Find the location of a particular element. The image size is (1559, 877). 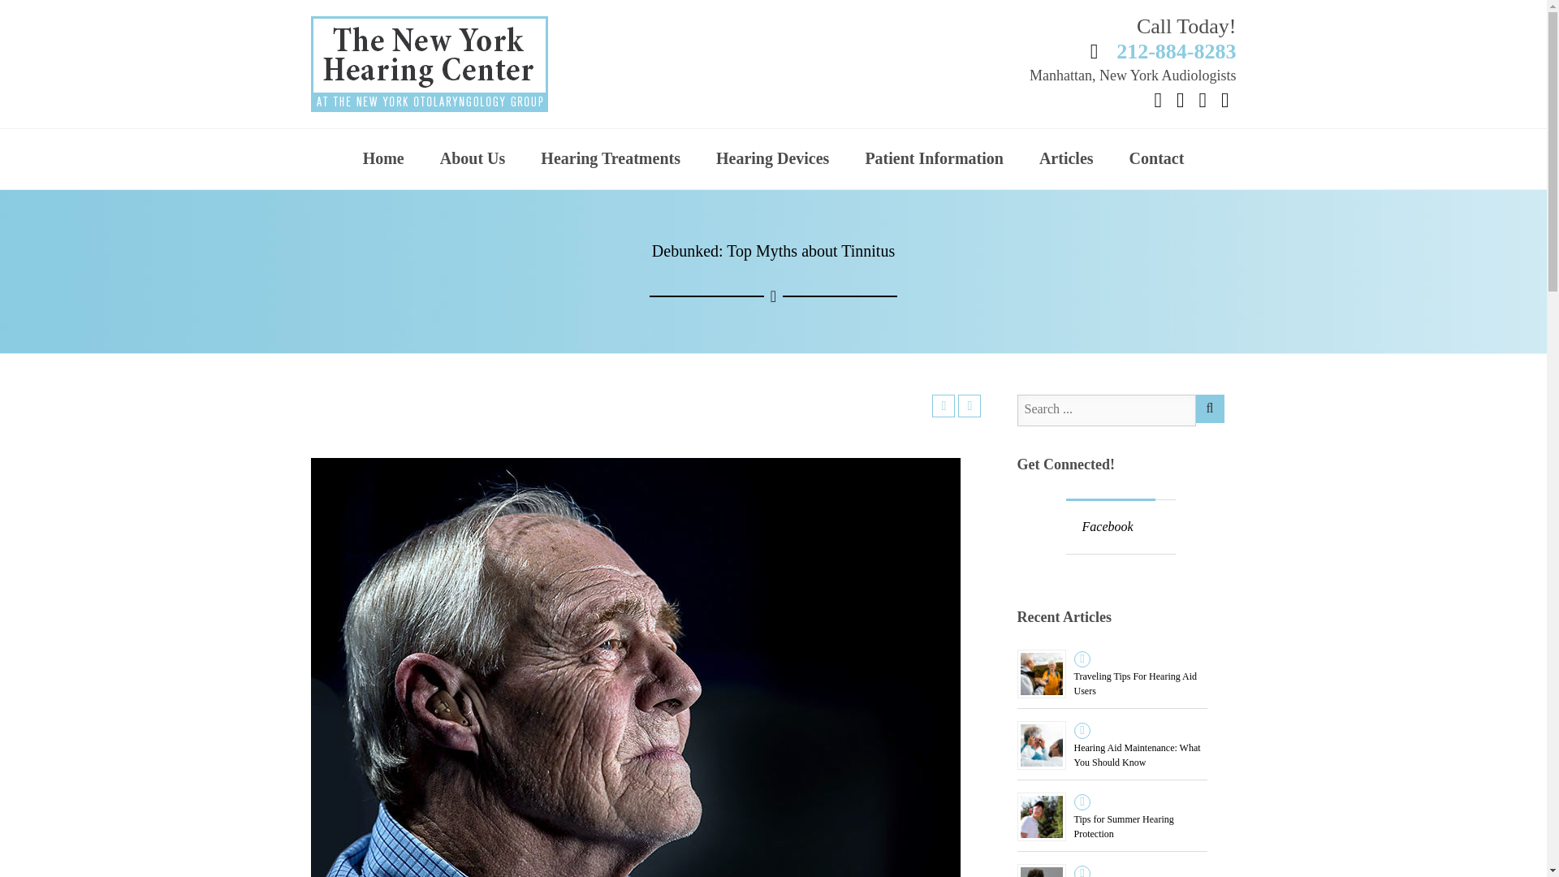

Articles is located at coordinates (1066, 159).